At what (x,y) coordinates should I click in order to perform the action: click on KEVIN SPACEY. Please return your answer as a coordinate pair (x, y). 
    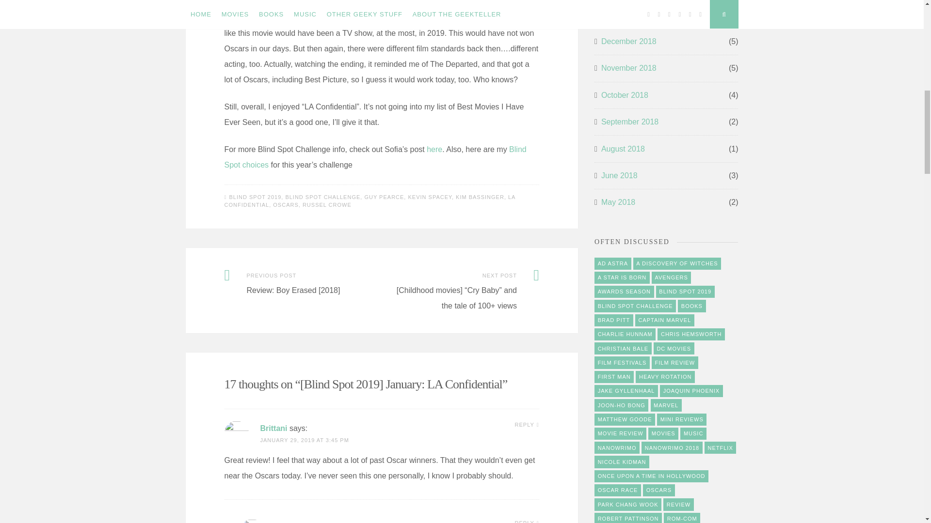
    Looking at the image, I should click on (430, 197).